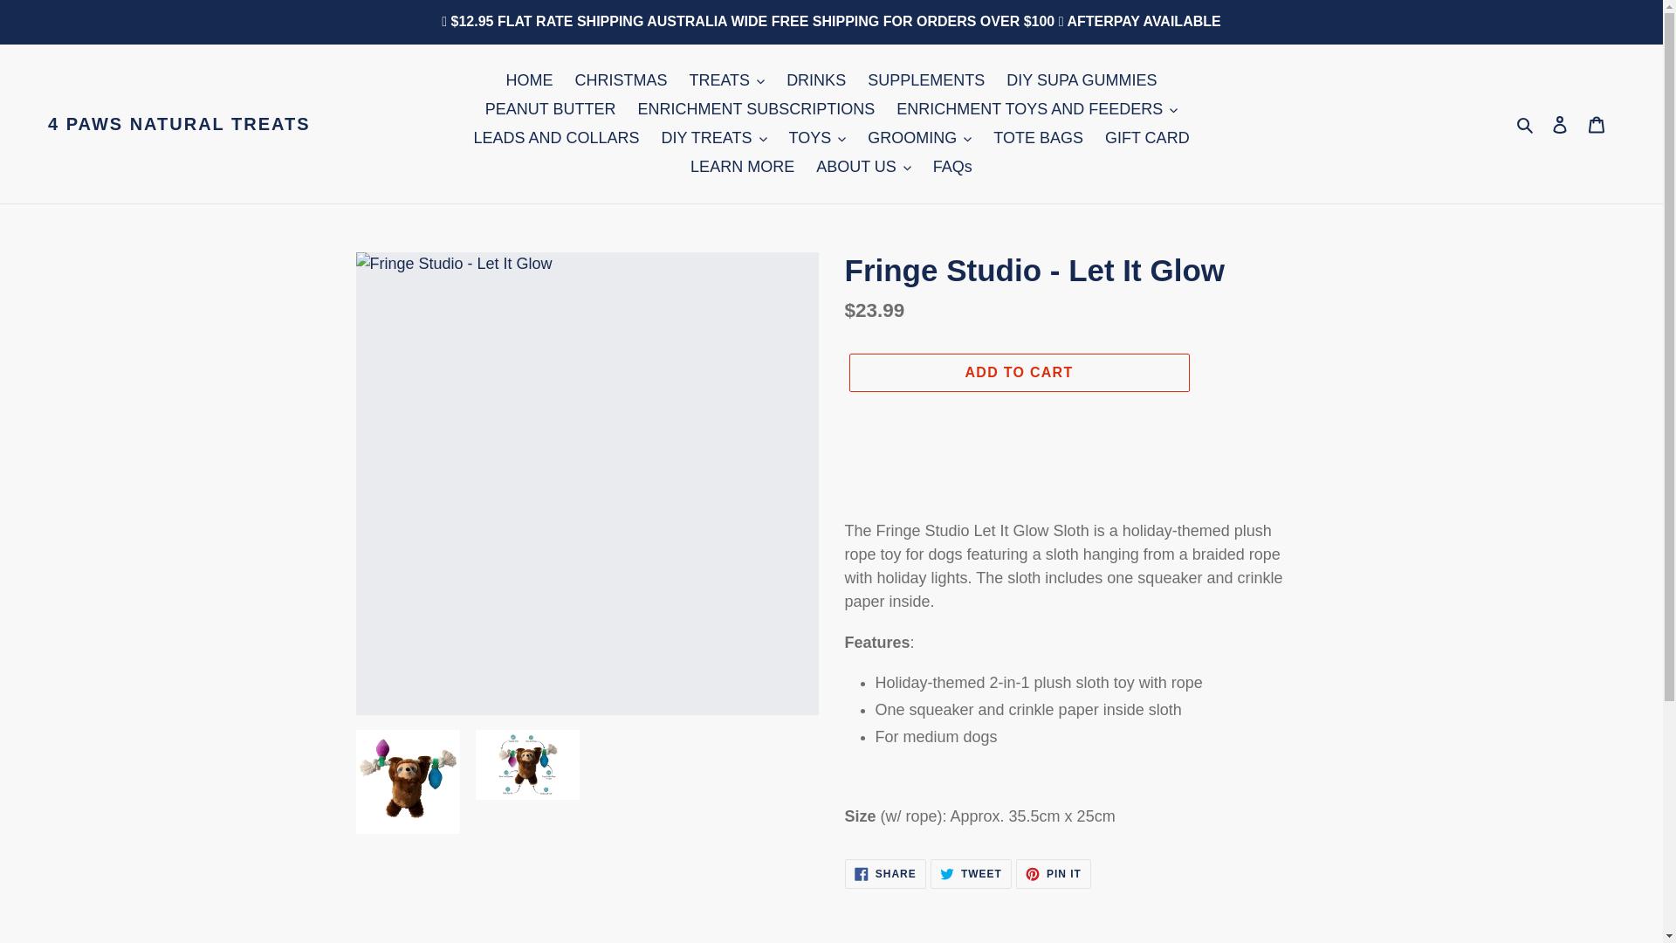 Image resolution: width=1676 pixels, height=943 pixels. What do you see at coordinates (179, 124) in the screenshot?
I see `4 PAWS NATURAL TREATS` at bounding box center [179, 124].